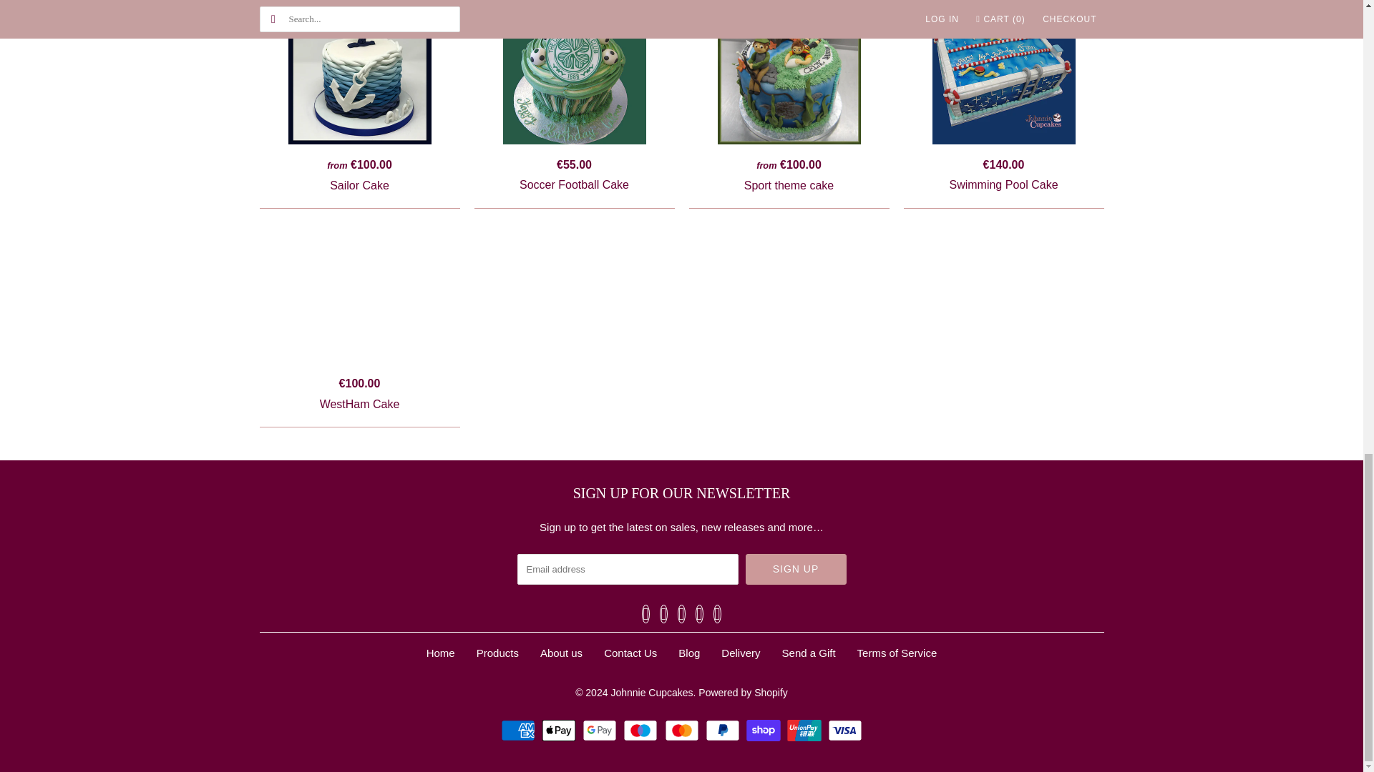 The height and width of the screenshot is (772, 1374). I want to click on Mastercard, so click(683, 730).